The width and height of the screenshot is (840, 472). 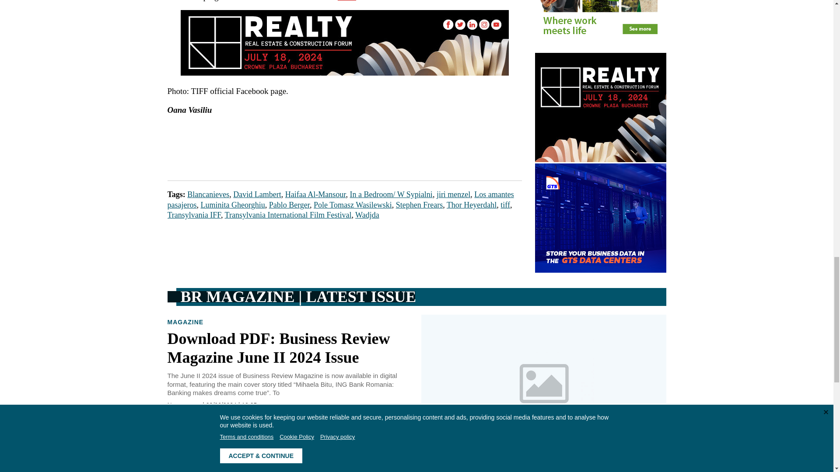 What do you see at coordinates (316, 194) in the screenshot?
I see `Haifaa Al-Mansour` at bounding box center [316, 194].